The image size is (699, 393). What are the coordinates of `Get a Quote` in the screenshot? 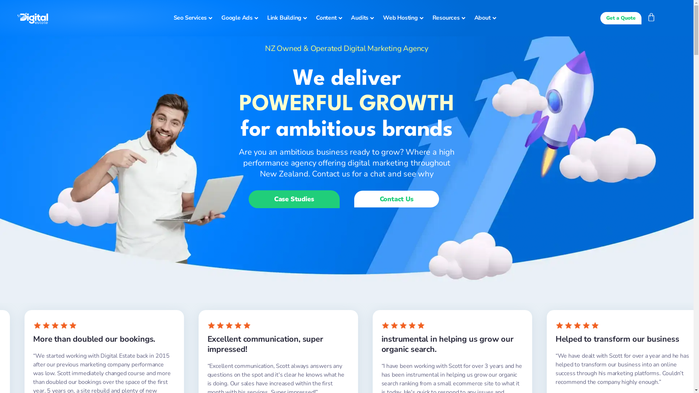 It's located at (621, 18).